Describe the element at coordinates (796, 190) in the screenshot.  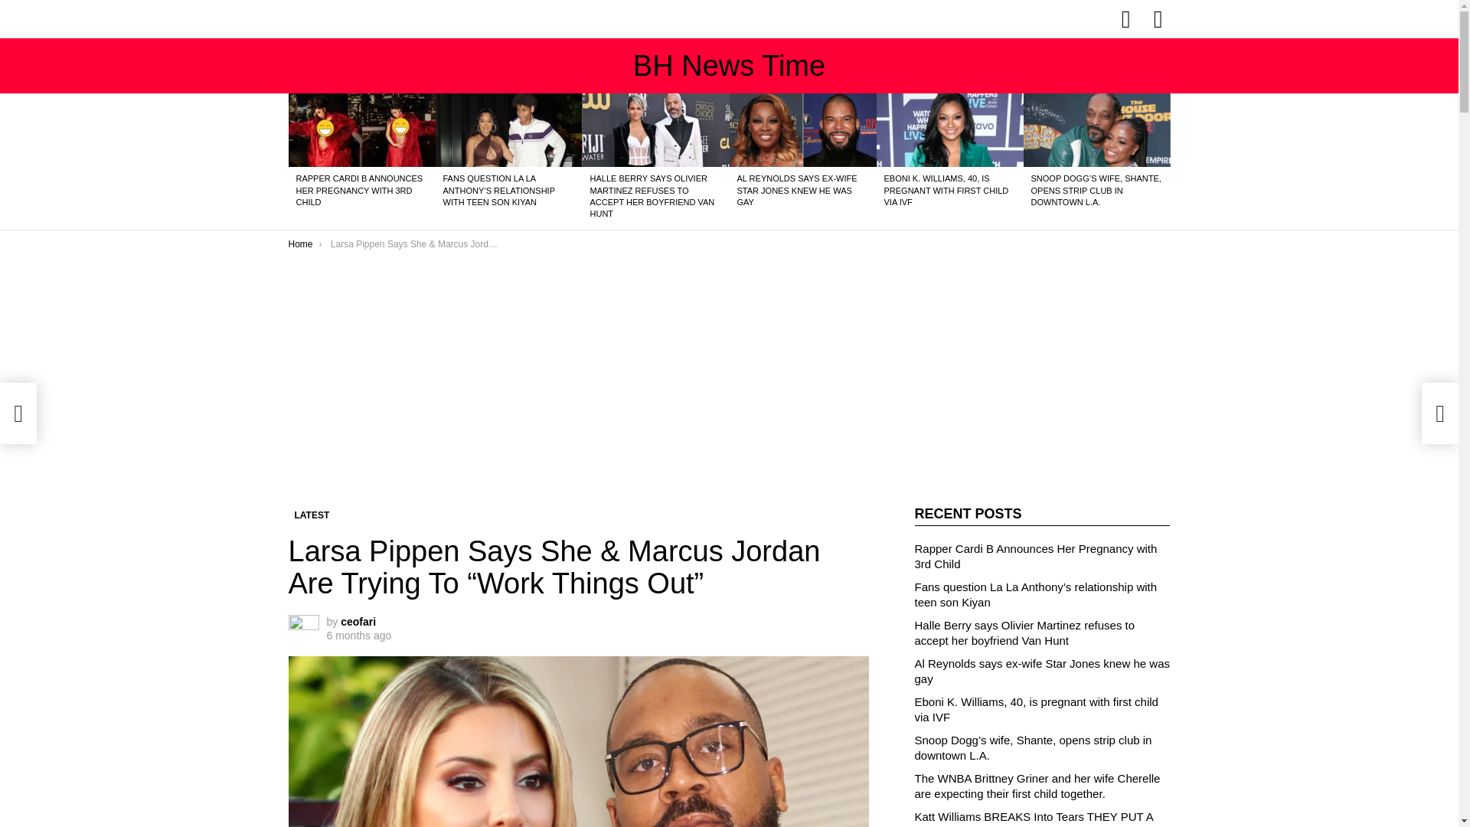
I see `AL REYNOLDS SAYS EX-WIFE STAR JONES KNEW HE WAS GAY` at that location.